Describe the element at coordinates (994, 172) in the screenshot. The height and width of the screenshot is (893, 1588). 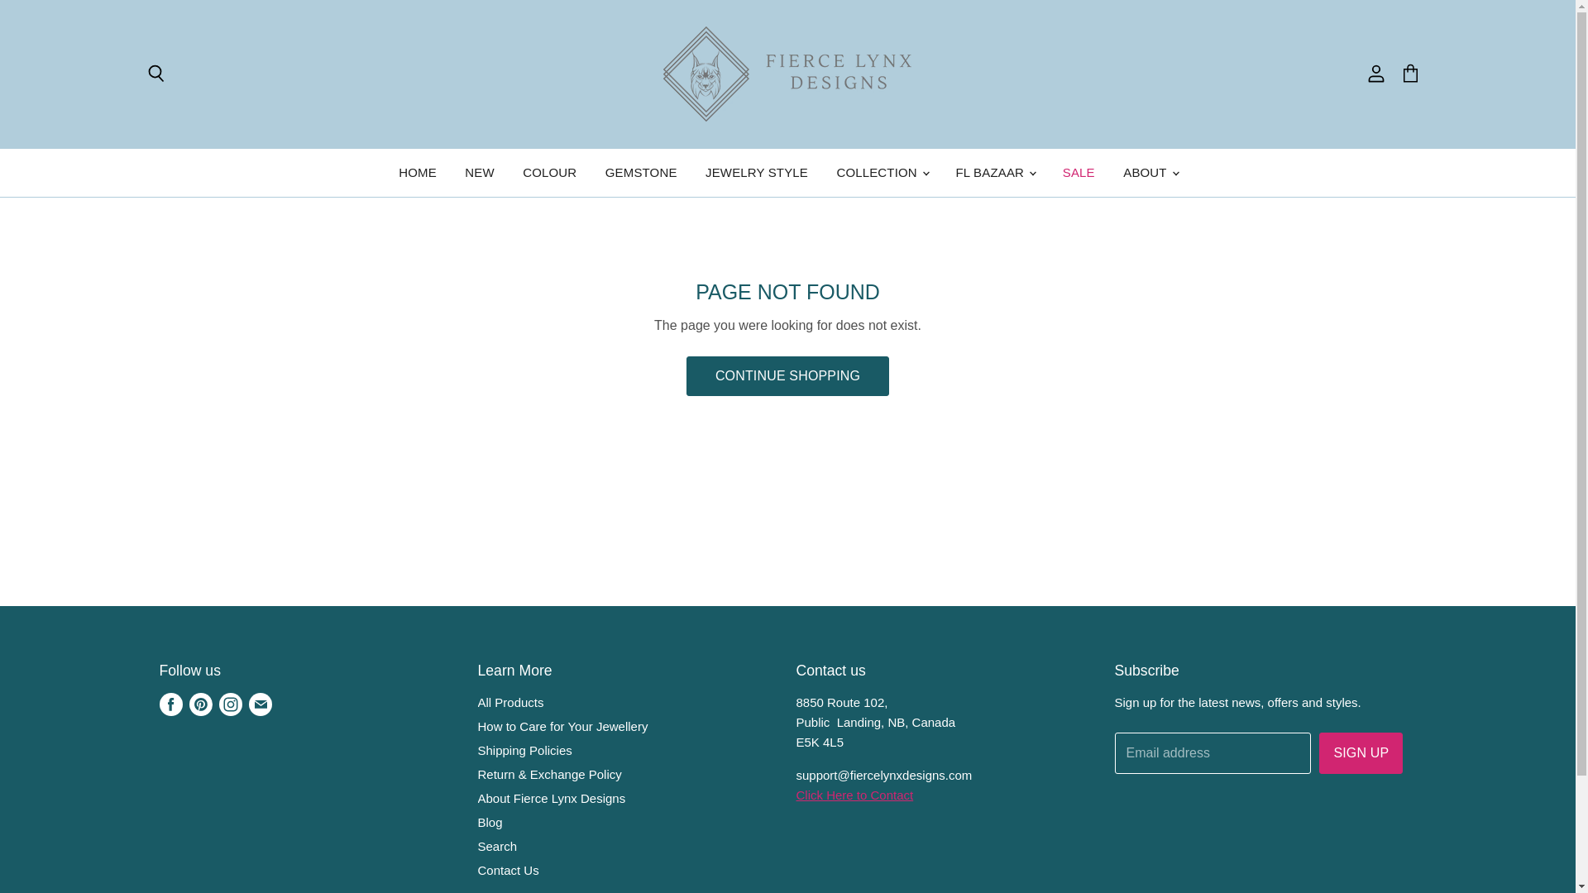
I see `FL BAZAAR` at that location.